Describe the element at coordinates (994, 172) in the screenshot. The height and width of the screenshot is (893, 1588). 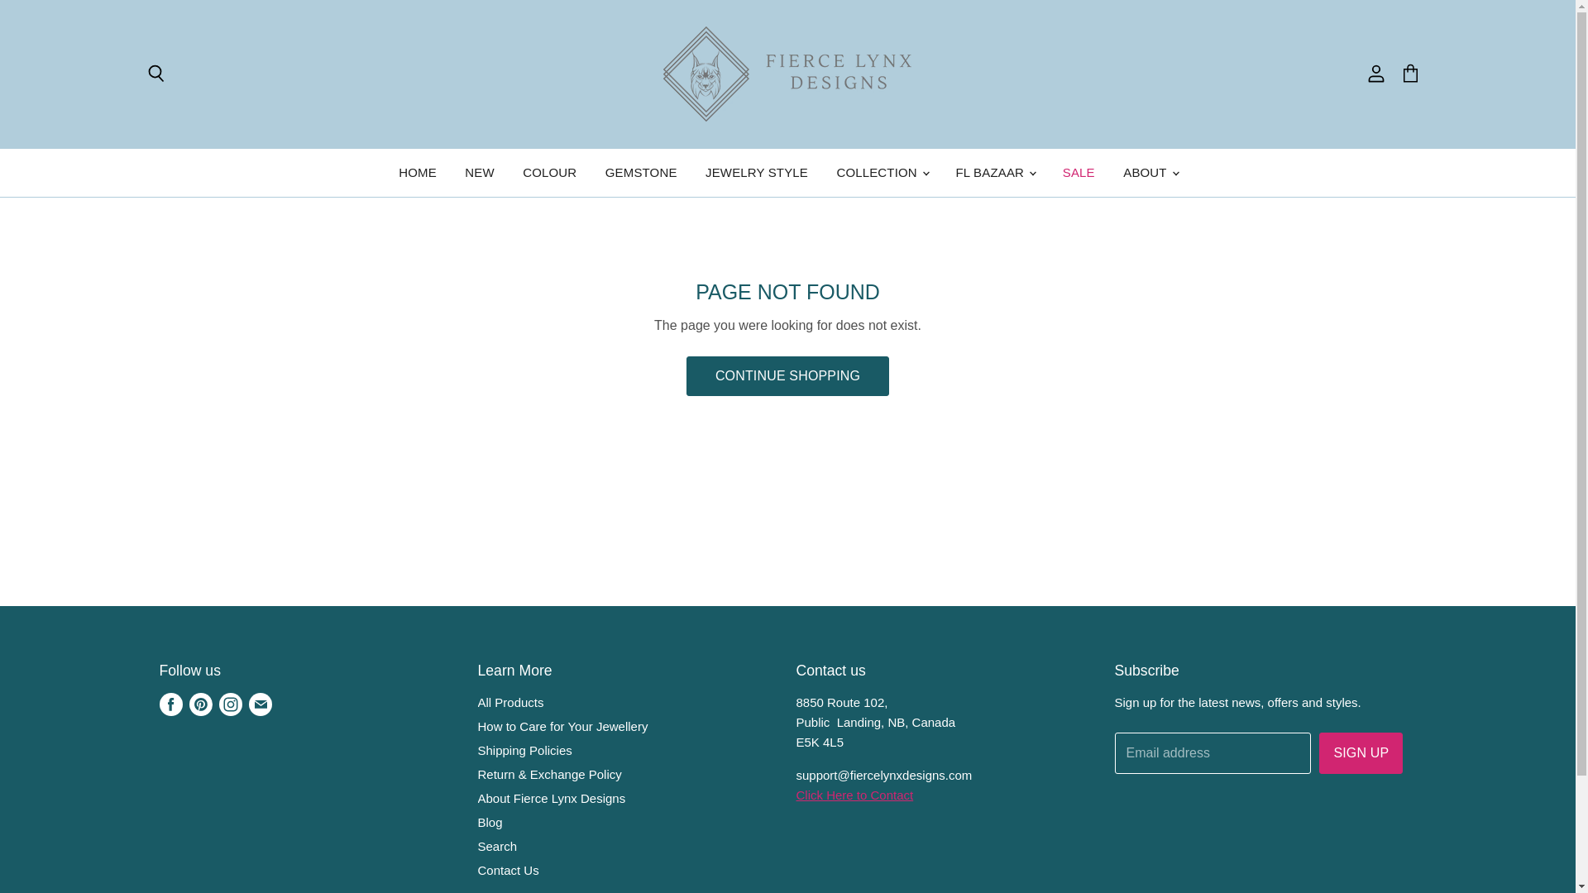
I see `FL BAZAAR` at that location.